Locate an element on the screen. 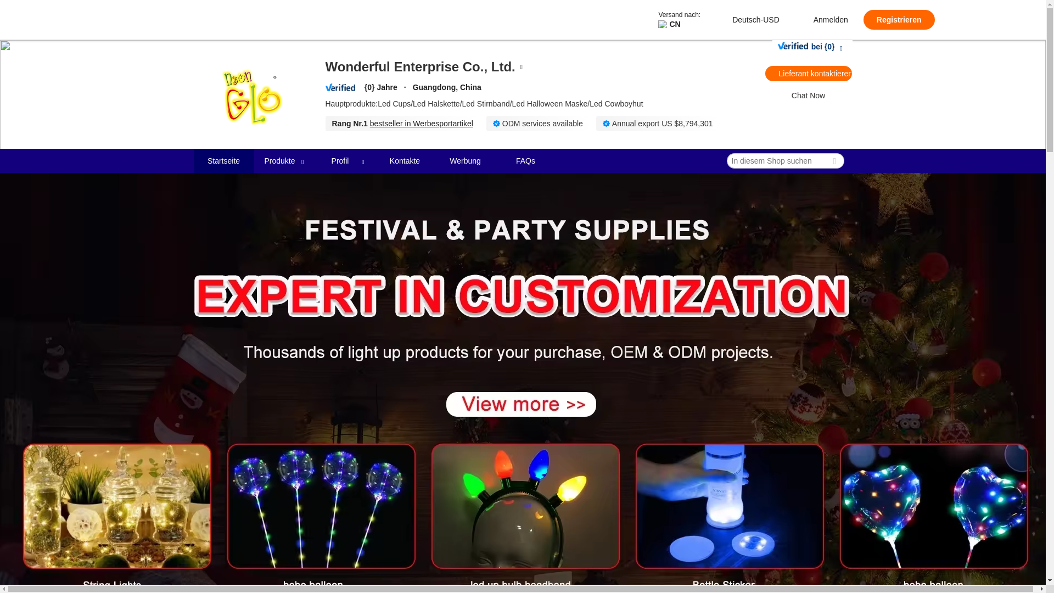  FAQs is located at coordinates (525, 161).